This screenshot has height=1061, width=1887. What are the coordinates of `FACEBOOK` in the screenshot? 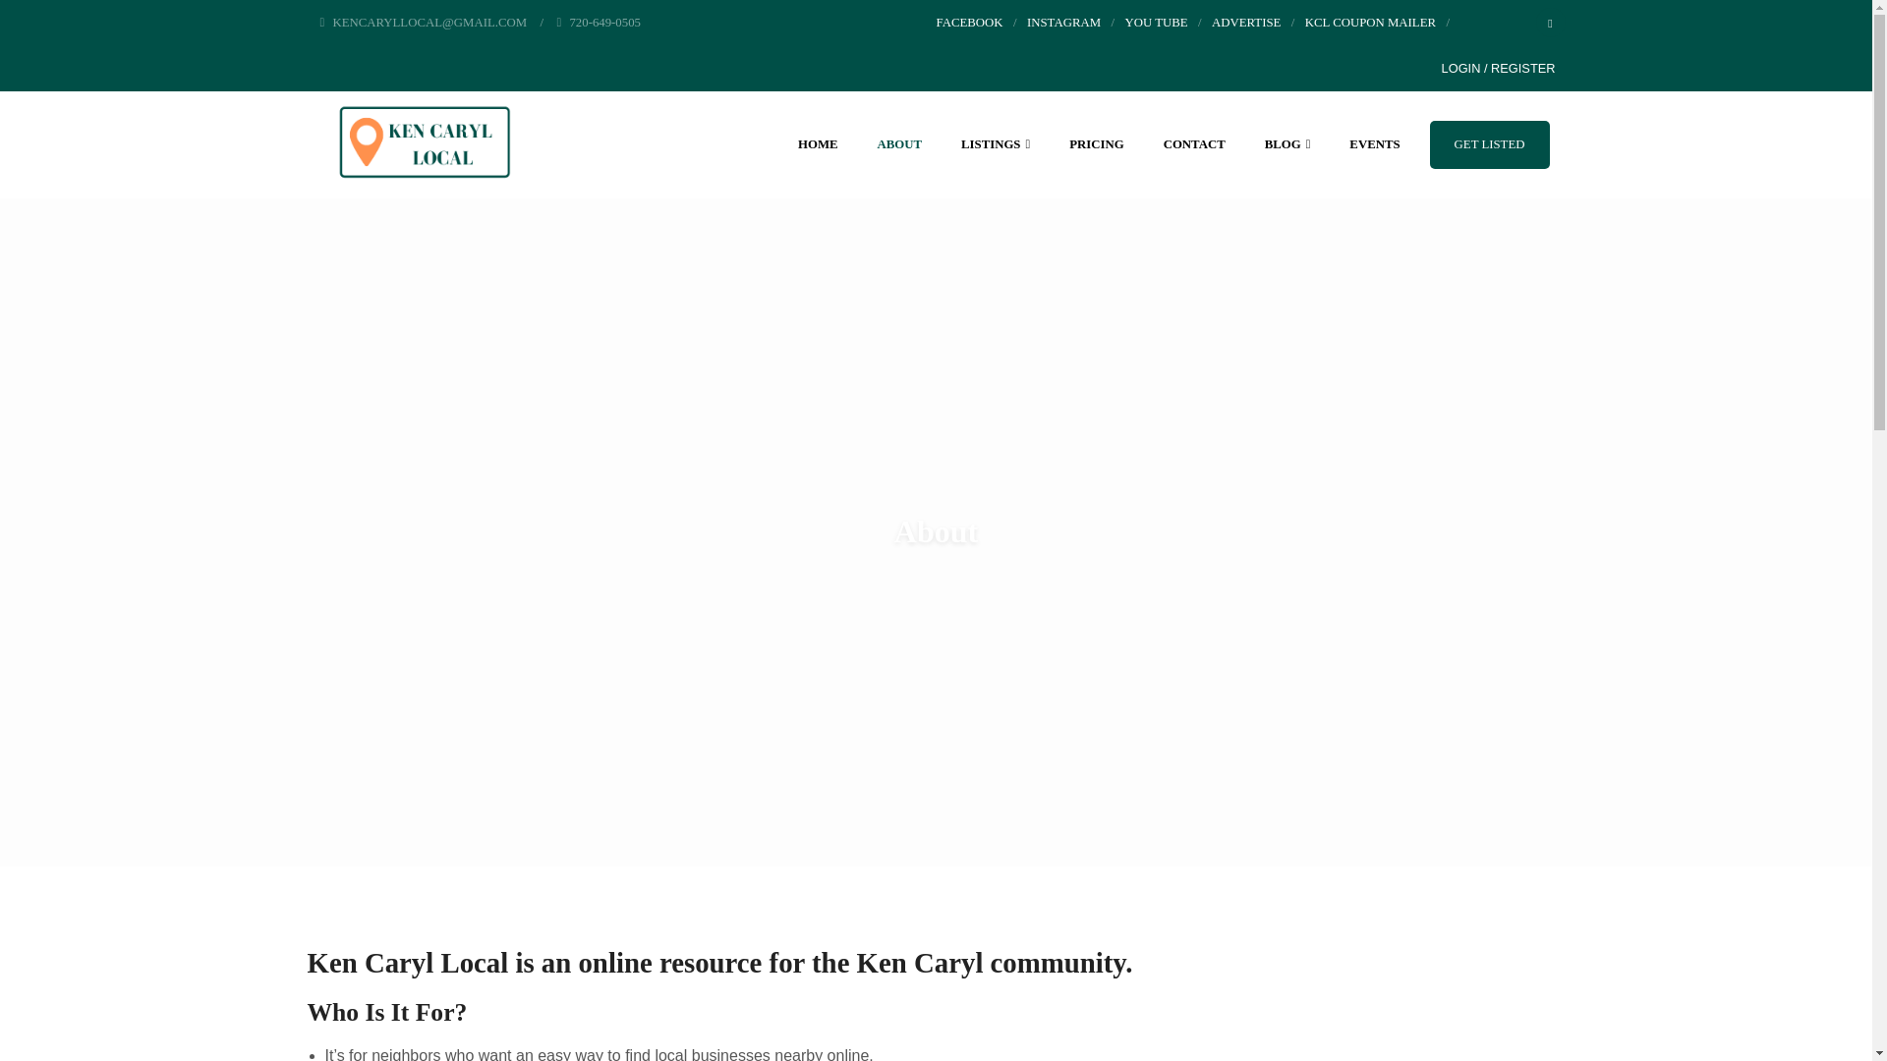 It's located at (969, 23).